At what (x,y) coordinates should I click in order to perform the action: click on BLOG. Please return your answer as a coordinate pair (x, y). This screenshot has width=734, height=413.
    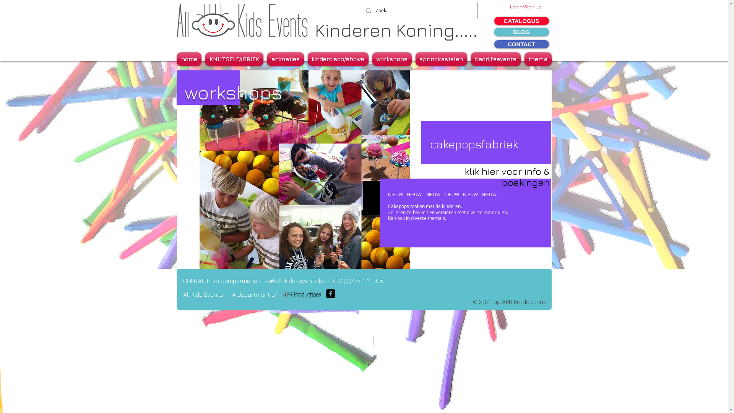
    Looking at the image, I should click on (521, 32).